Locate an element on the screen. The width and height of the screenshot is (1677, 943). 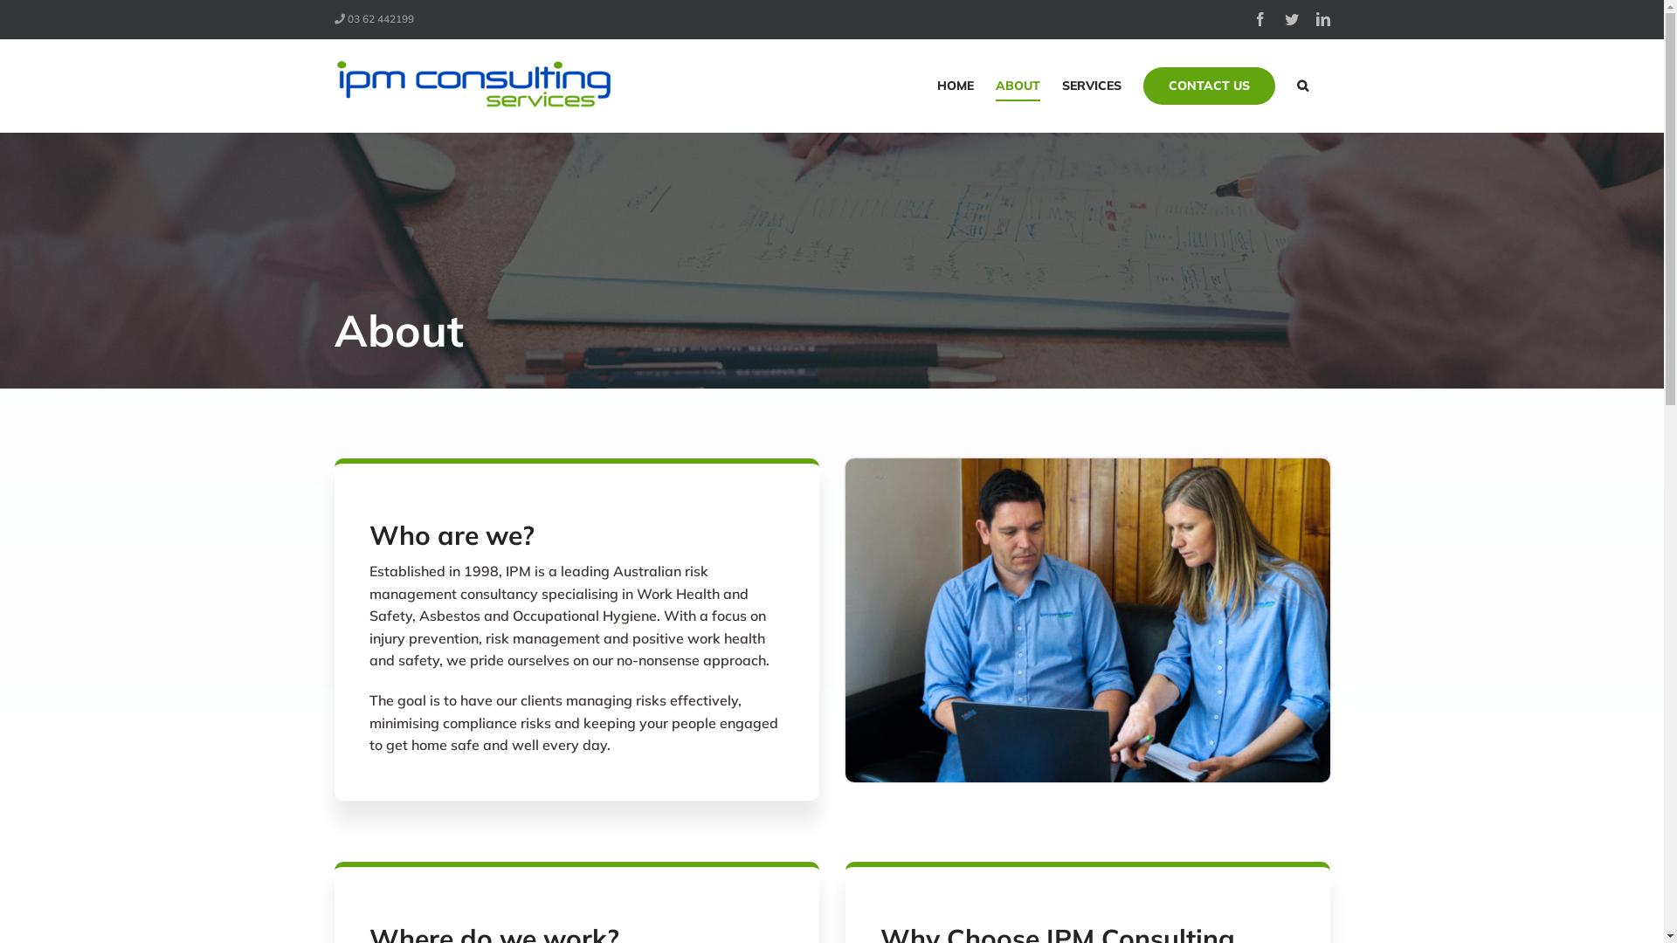
LinkedIn is located at coordinates (1322, 19).